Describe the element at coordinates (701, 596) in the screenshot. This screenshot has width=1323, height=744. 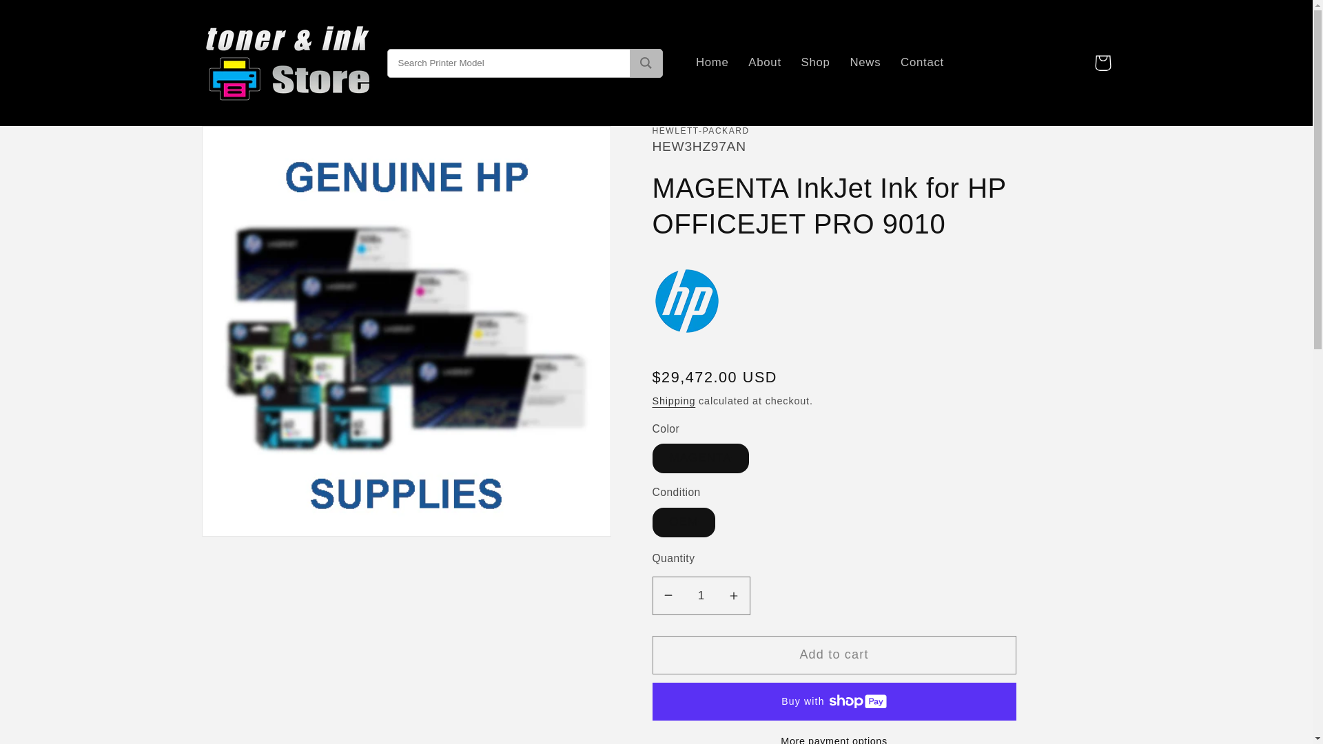
I see `1` at that location.